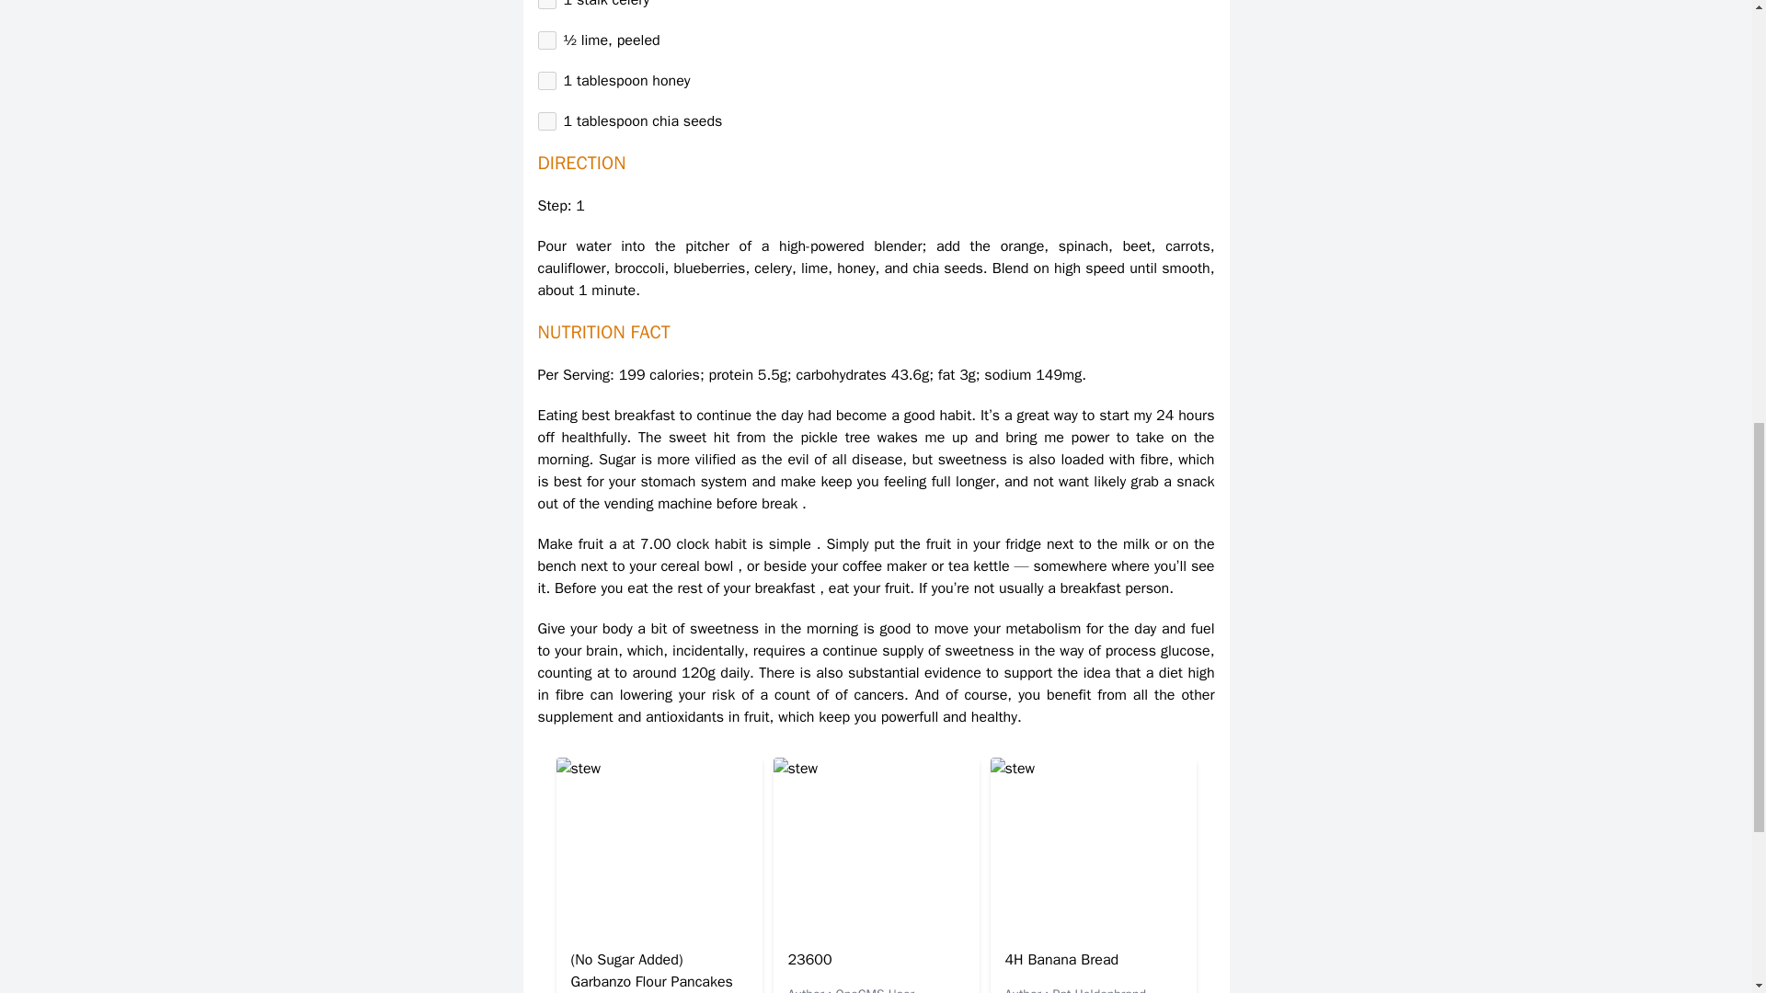 The width and height of the screenshot is (1766, 993). What do you see at coordinates (546, 40) in the screenshot?
I see `on` at bounding box center [546, 40].